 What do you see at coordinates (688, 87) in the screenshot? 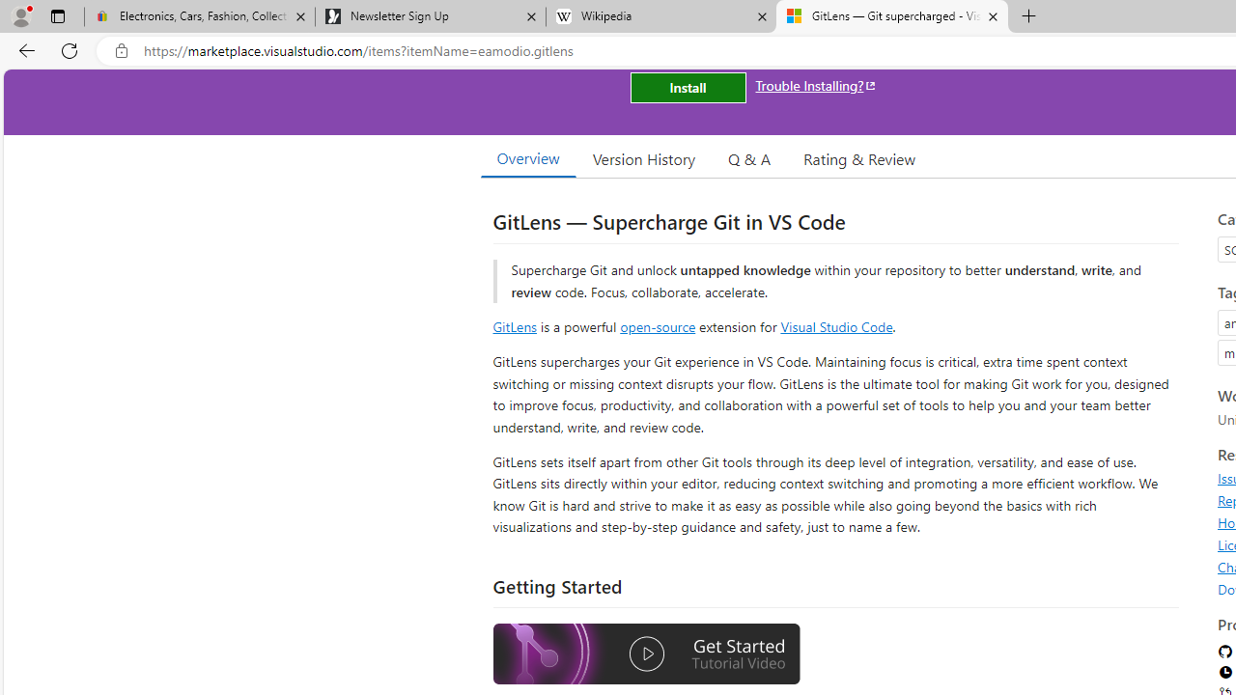
I see `Install` at bounding box center [688, 87].